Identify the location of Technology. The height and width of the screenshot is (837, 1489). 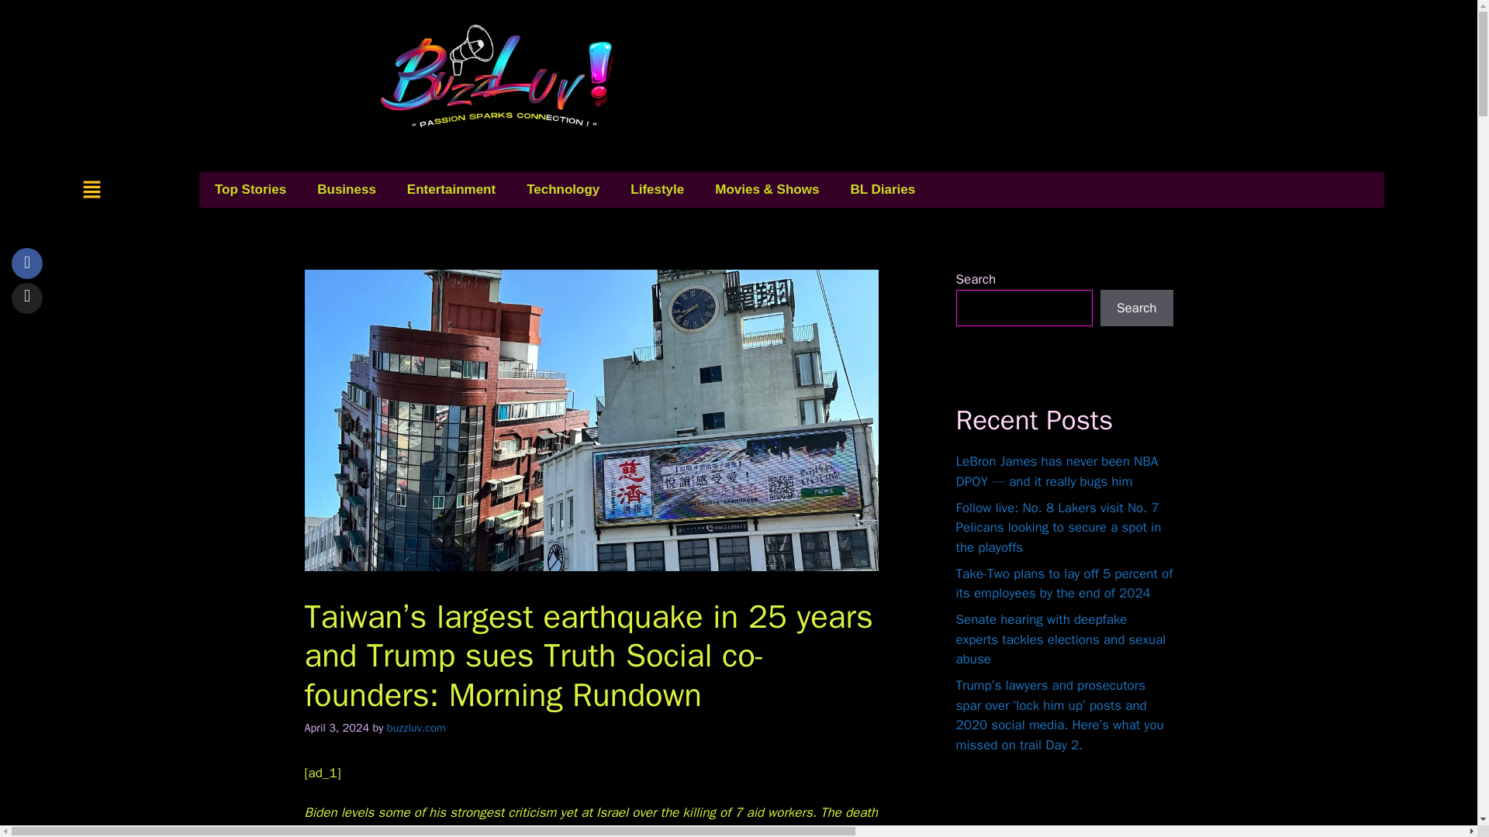
(562, 189).